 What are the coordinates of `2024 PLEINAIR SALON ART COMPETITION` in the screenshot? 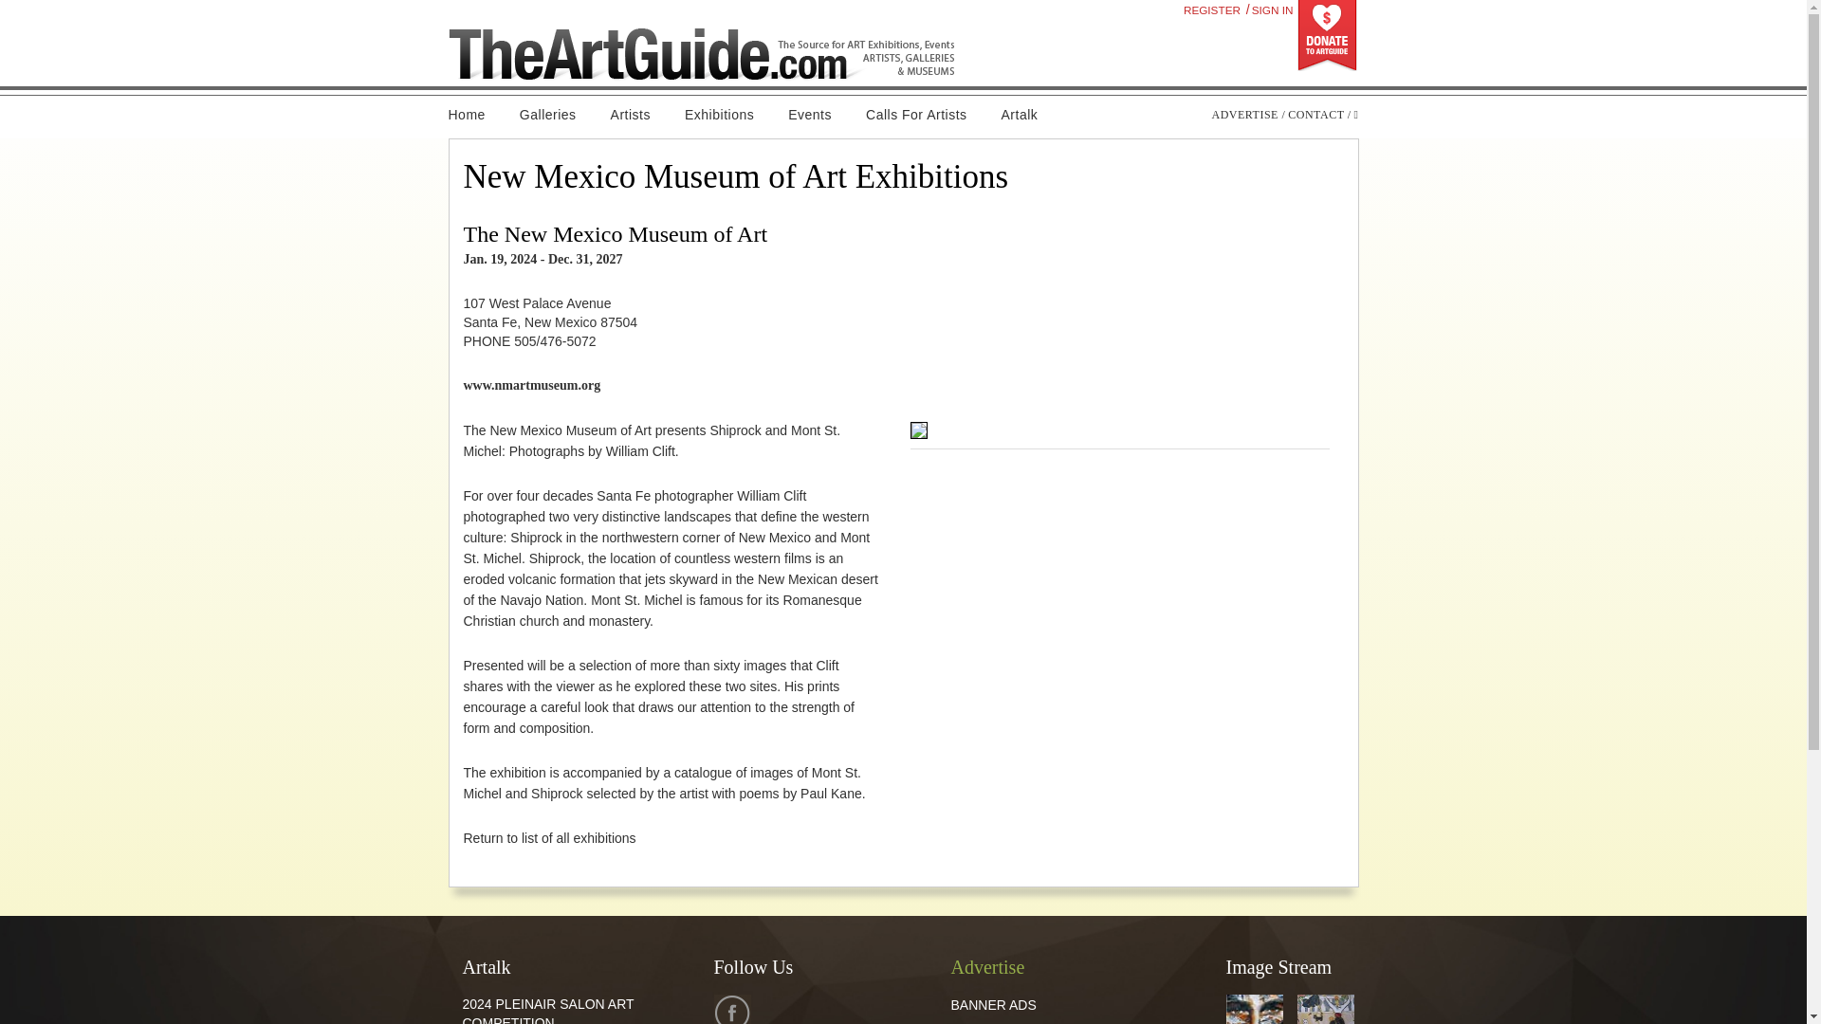 It's located at (548, 1010).